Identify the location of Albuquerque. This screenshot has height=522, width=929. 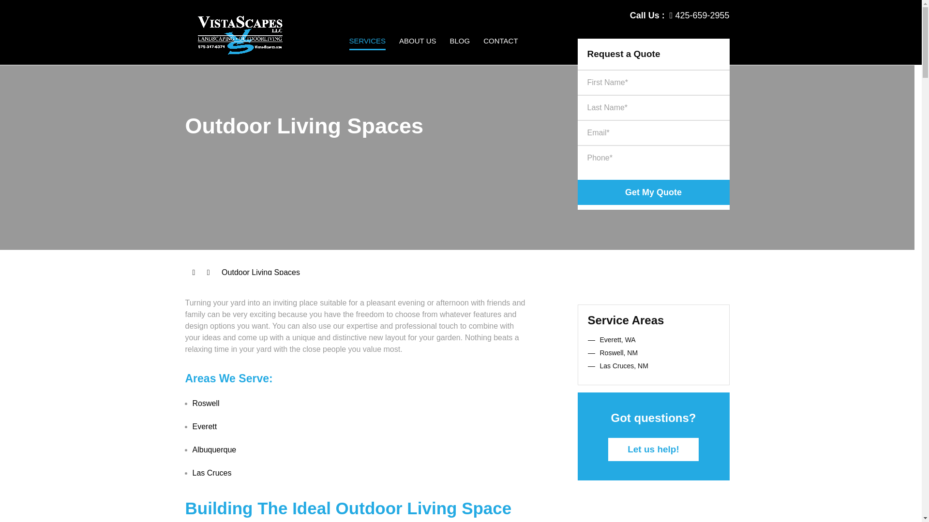
(214, 449).